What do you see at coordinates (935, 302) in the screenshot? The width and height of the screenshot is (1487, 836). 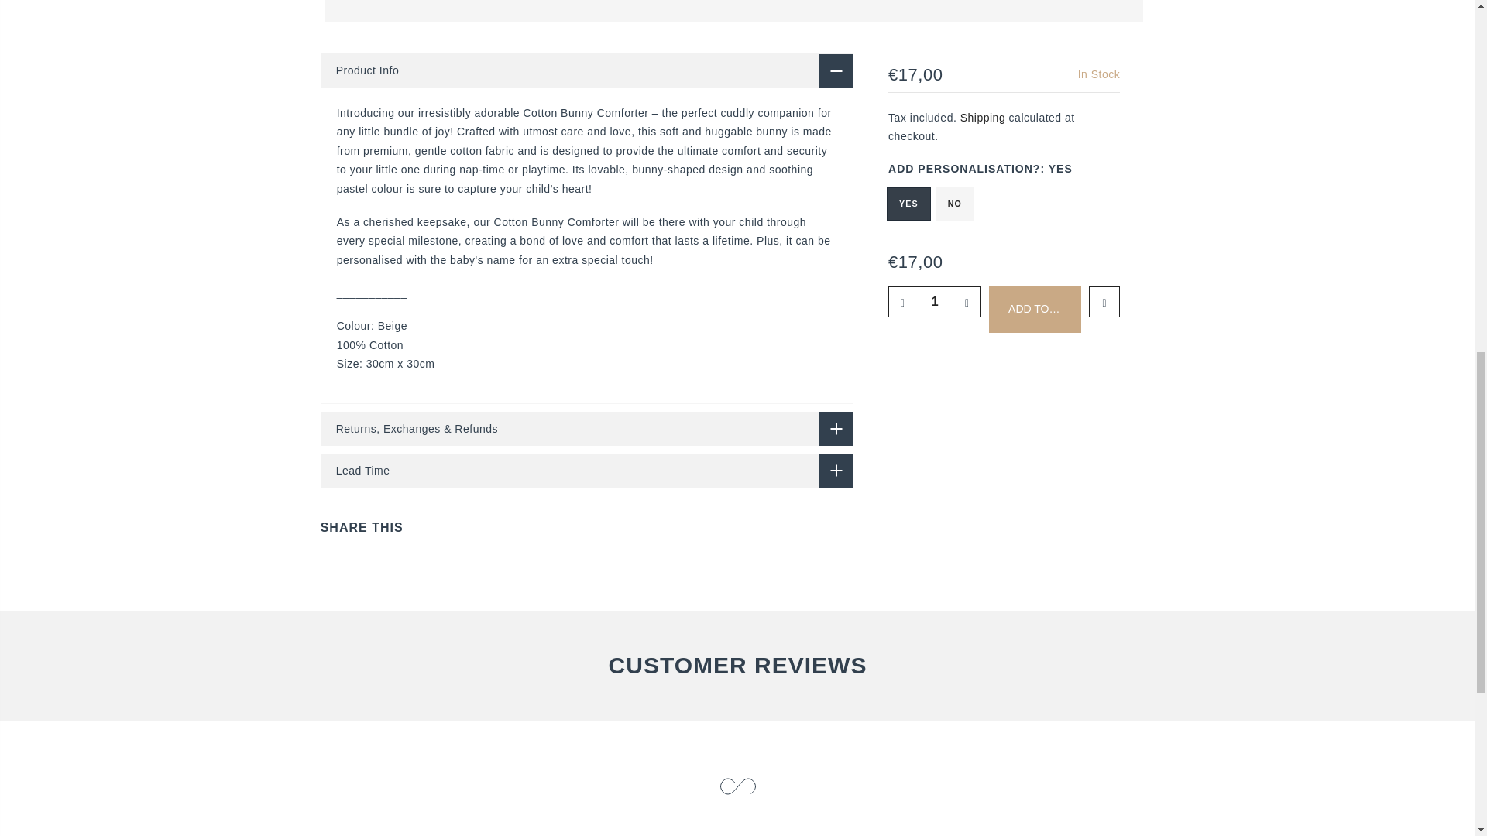 I see `1` at bounding box center [935, 302].